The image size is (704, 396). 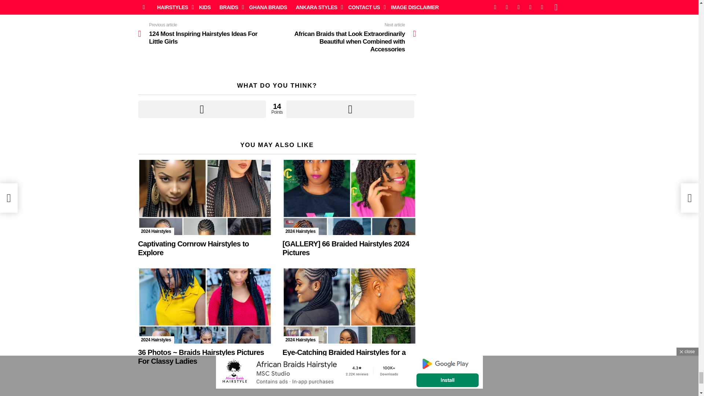 What do you see at coordinates (350, 109) in the screenshot?
I see `Downvote` at bounding box center [350, 109].